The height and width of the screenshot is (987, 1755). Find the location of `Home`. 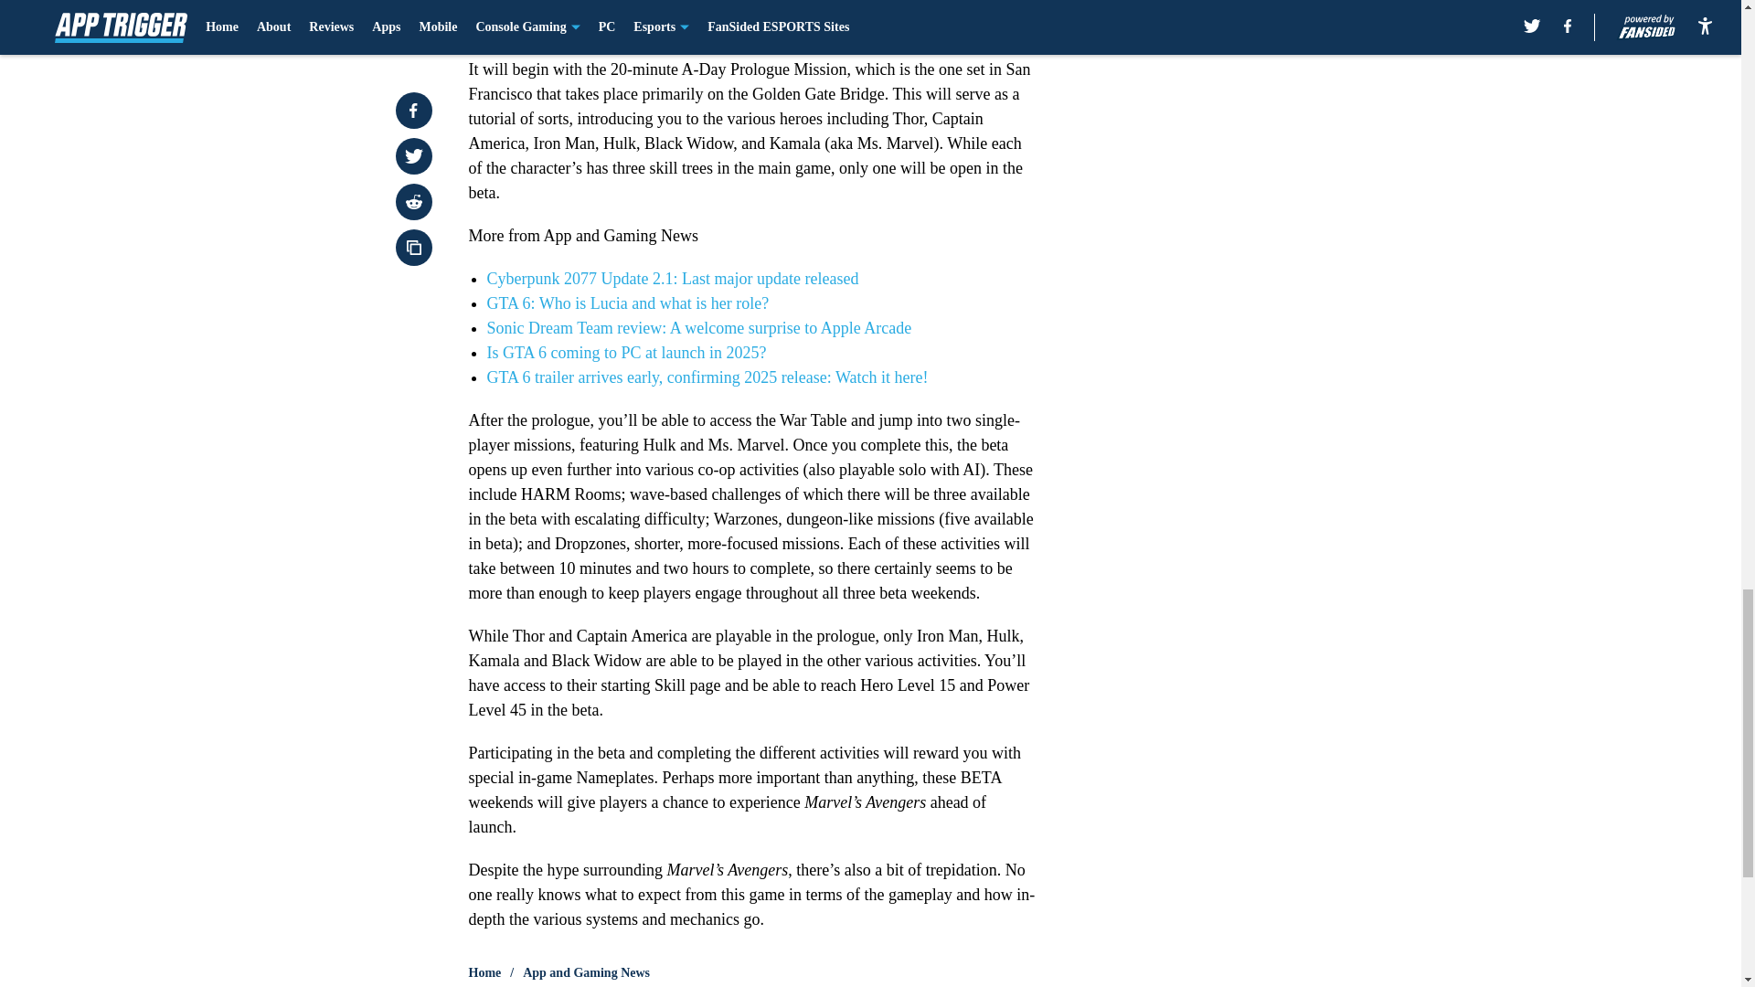

Home is located at coordinates (484, 972).